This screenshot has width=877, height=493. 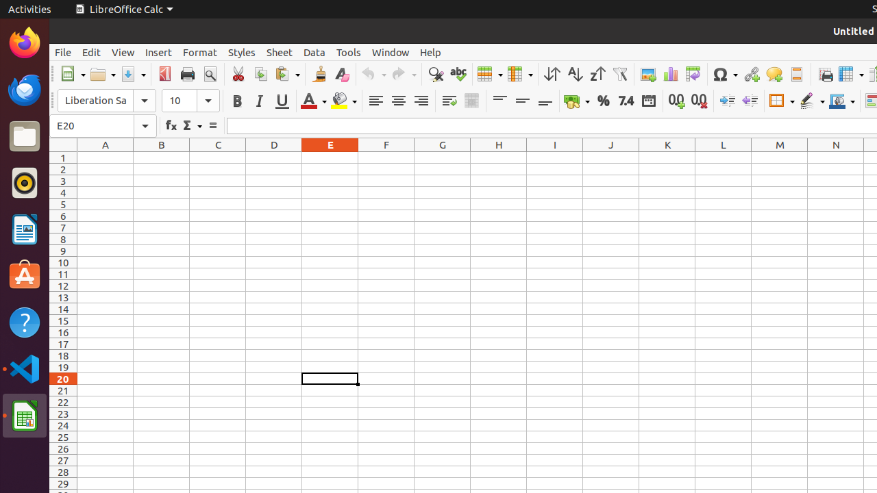 I want to click on J1, so click(x=611, y=157).